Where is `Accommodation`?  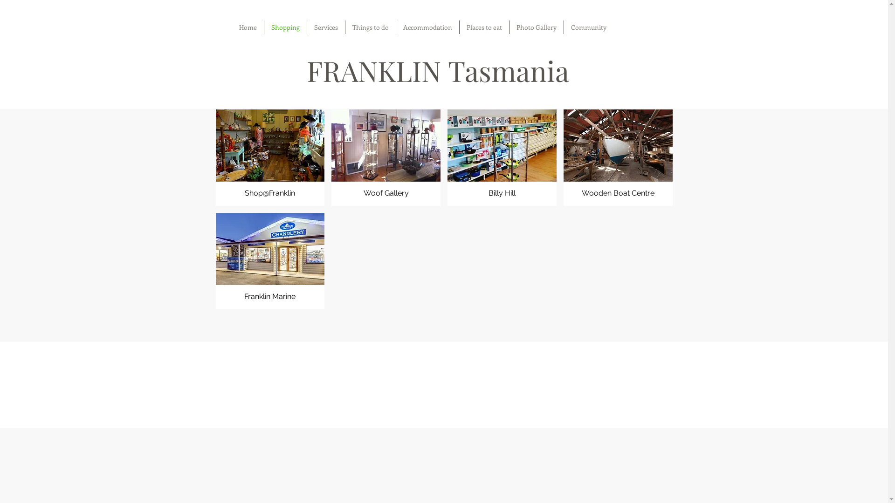
Accommodation is located at coordinates (428, 27).